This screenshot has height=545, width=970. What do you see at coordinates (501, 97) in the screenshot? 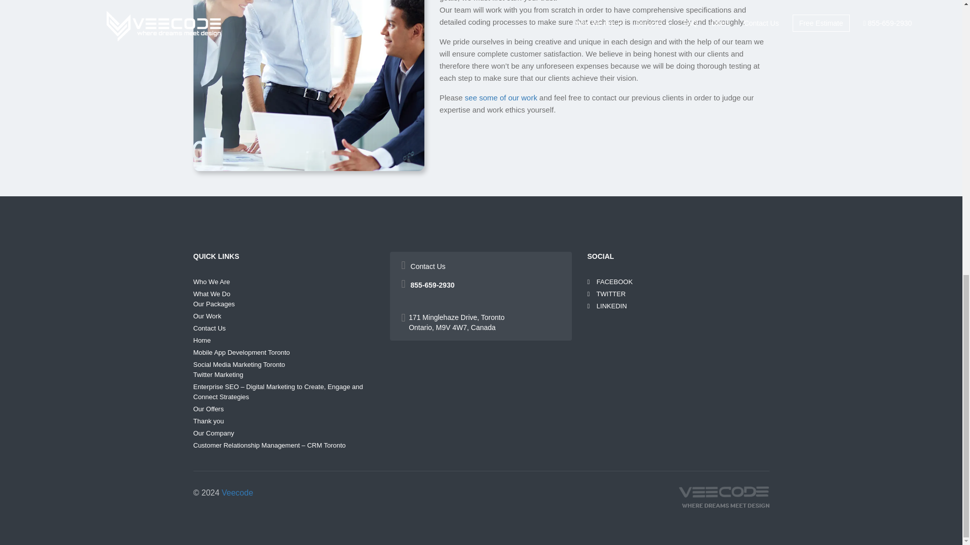
I see `see some of our work` at bounding box center [501, 97].